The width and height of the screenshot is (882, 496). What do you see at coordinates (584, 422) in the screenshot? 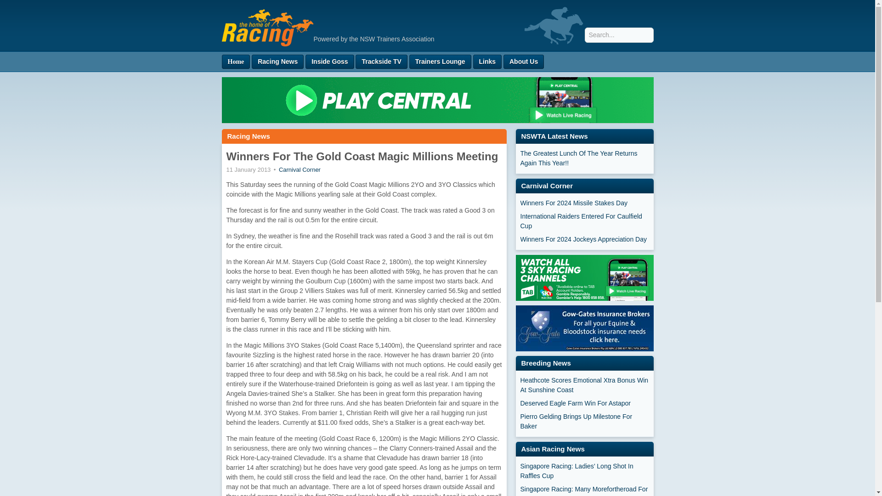
I see `Pierro Gelding Brings Up Milestone For Baker` at bounding box center [584, 422].